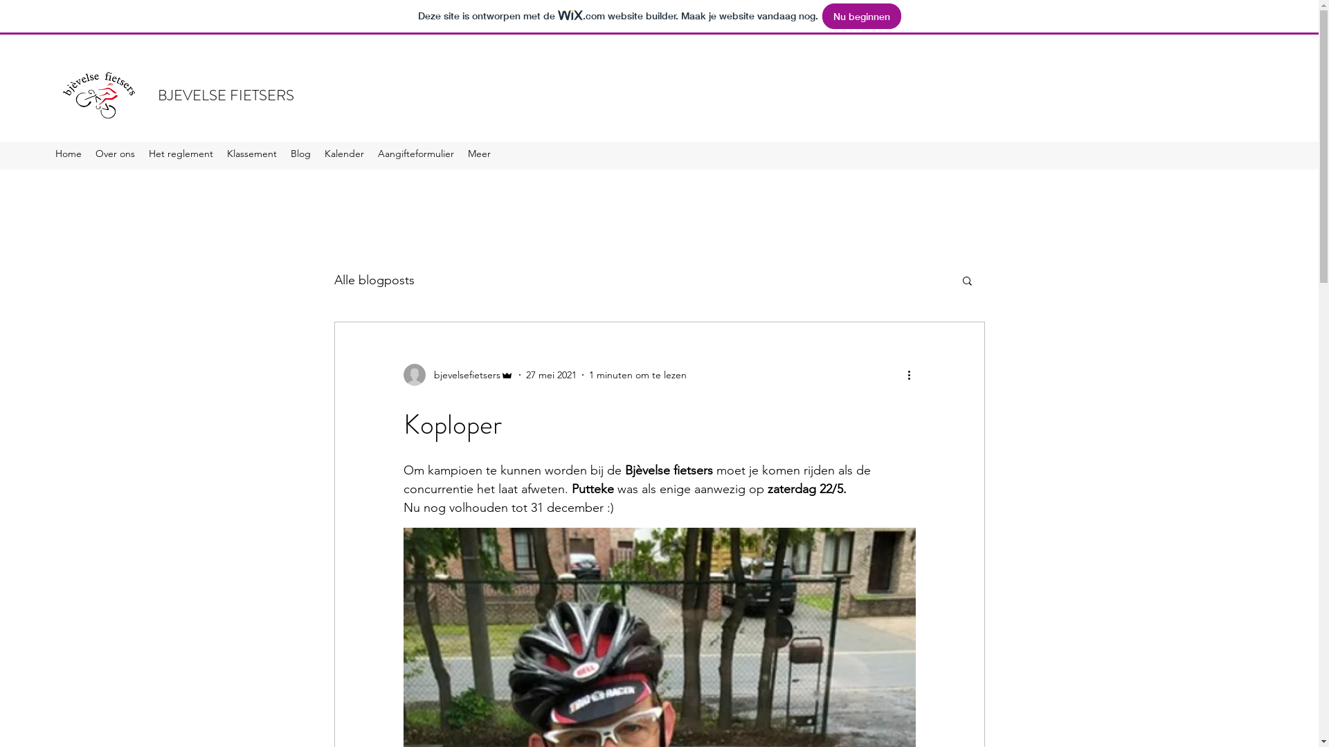 The height and width of the screenshot is (747, 1329). What do you see at coordinates (345, 156) in the screenshot?
I see `Kalender` at bounding box center [345, 156].